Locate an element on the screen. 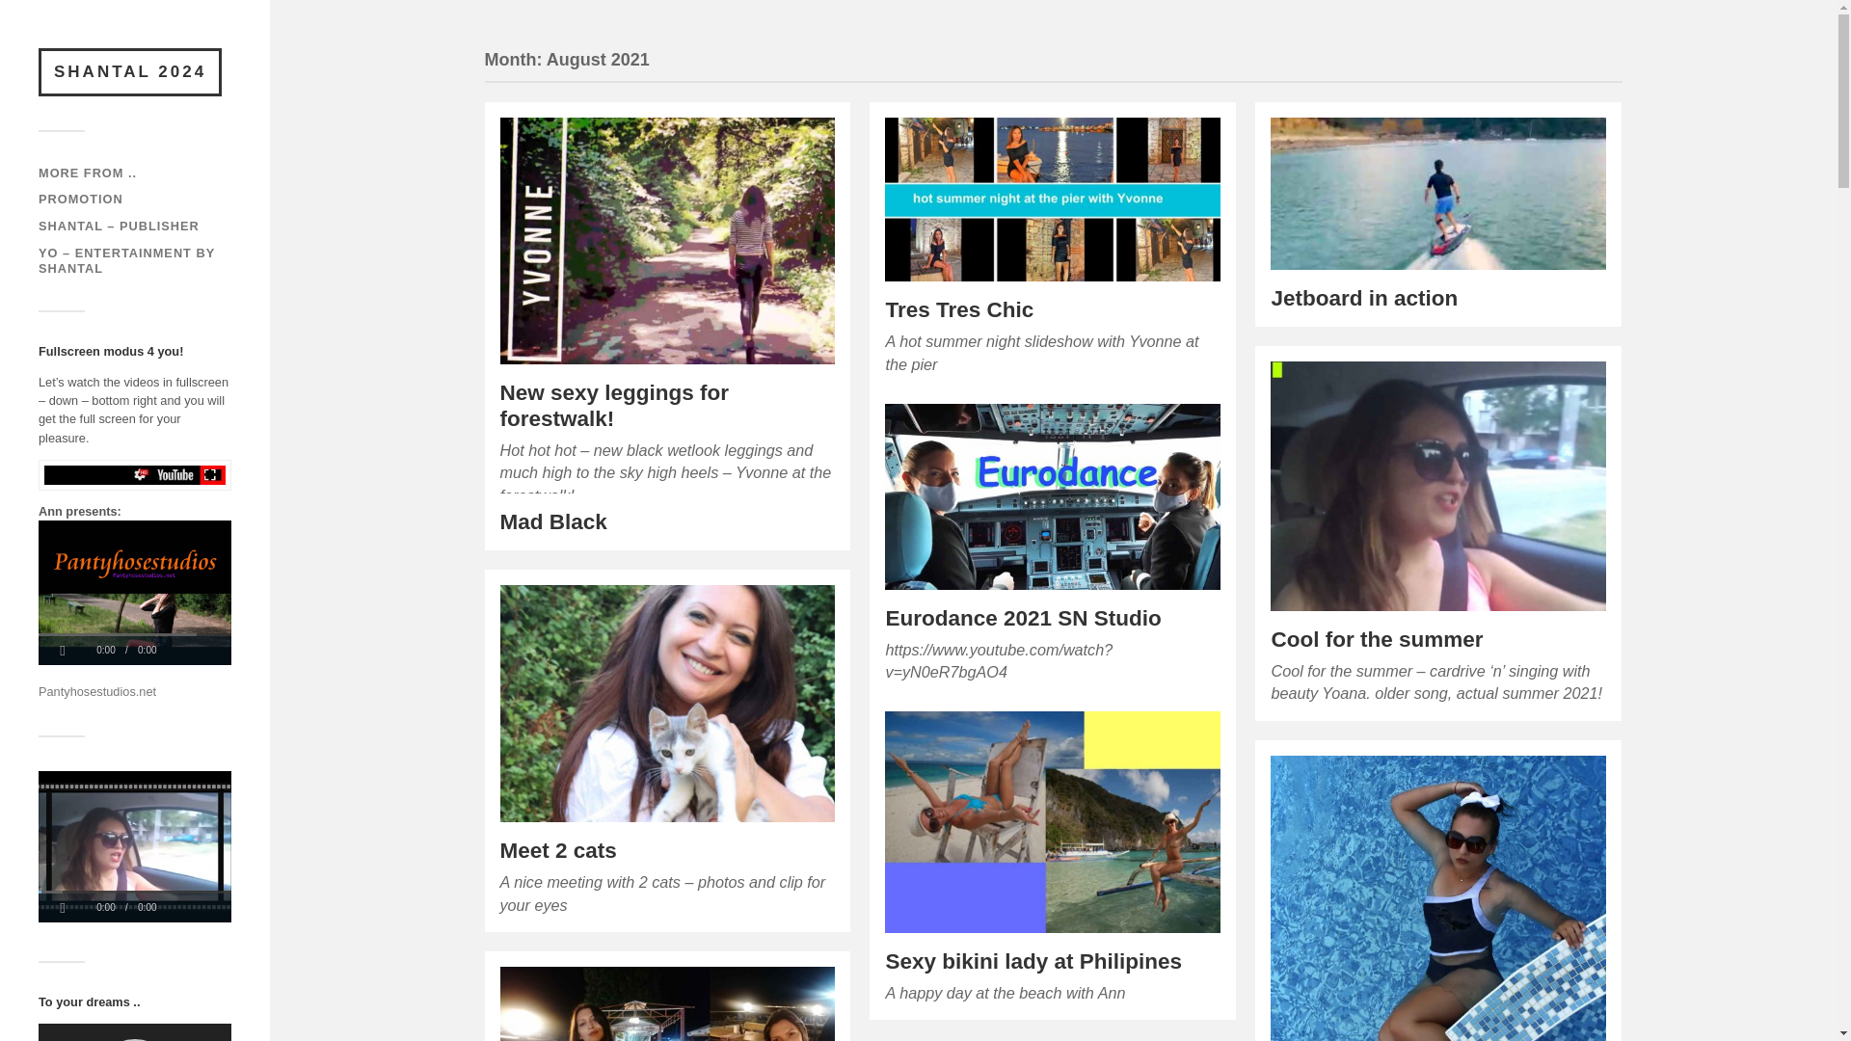 The height and width of the screenshot is (1041, 1851). MORE FROM .. is located at coordinates (88, 172).